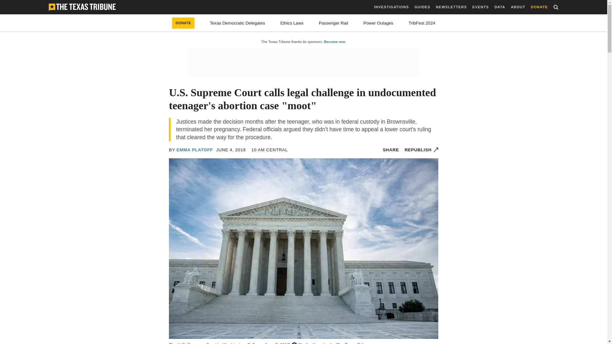 The height and width of the screenshot is (344, 612). What do you see at coordinates (518, 7) in the screenshot?
I see `ABOUT` at bounding box center [518, 7].